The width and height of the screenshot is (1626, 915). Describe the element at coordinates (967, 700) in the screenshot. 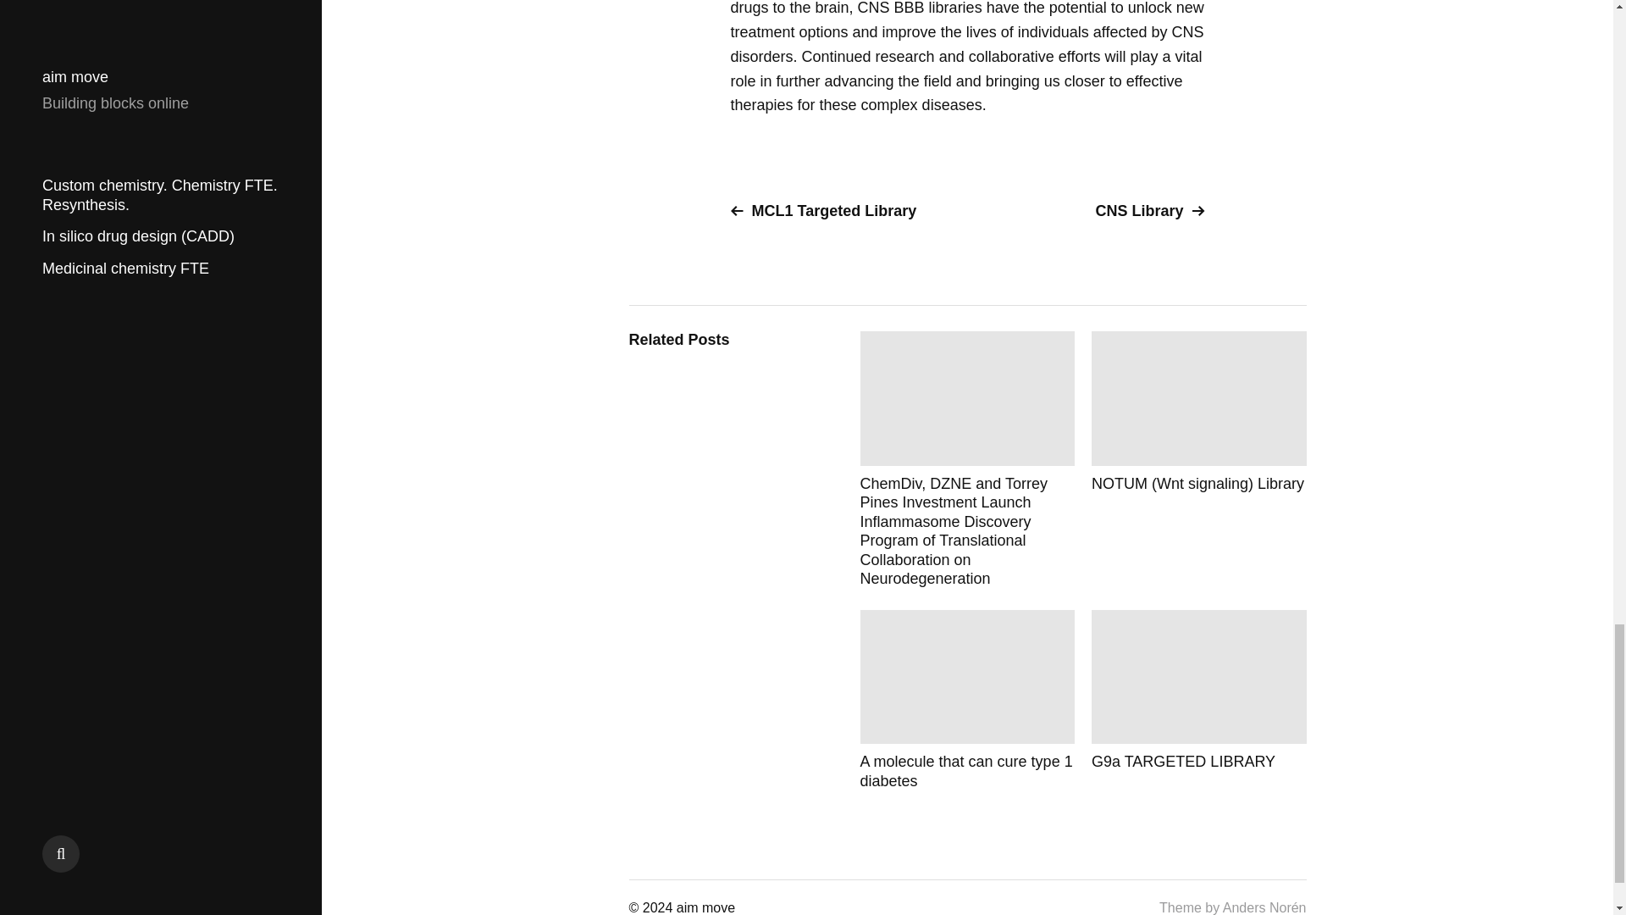

I see `A molecule that can cure type 1 diabetes` at that location.